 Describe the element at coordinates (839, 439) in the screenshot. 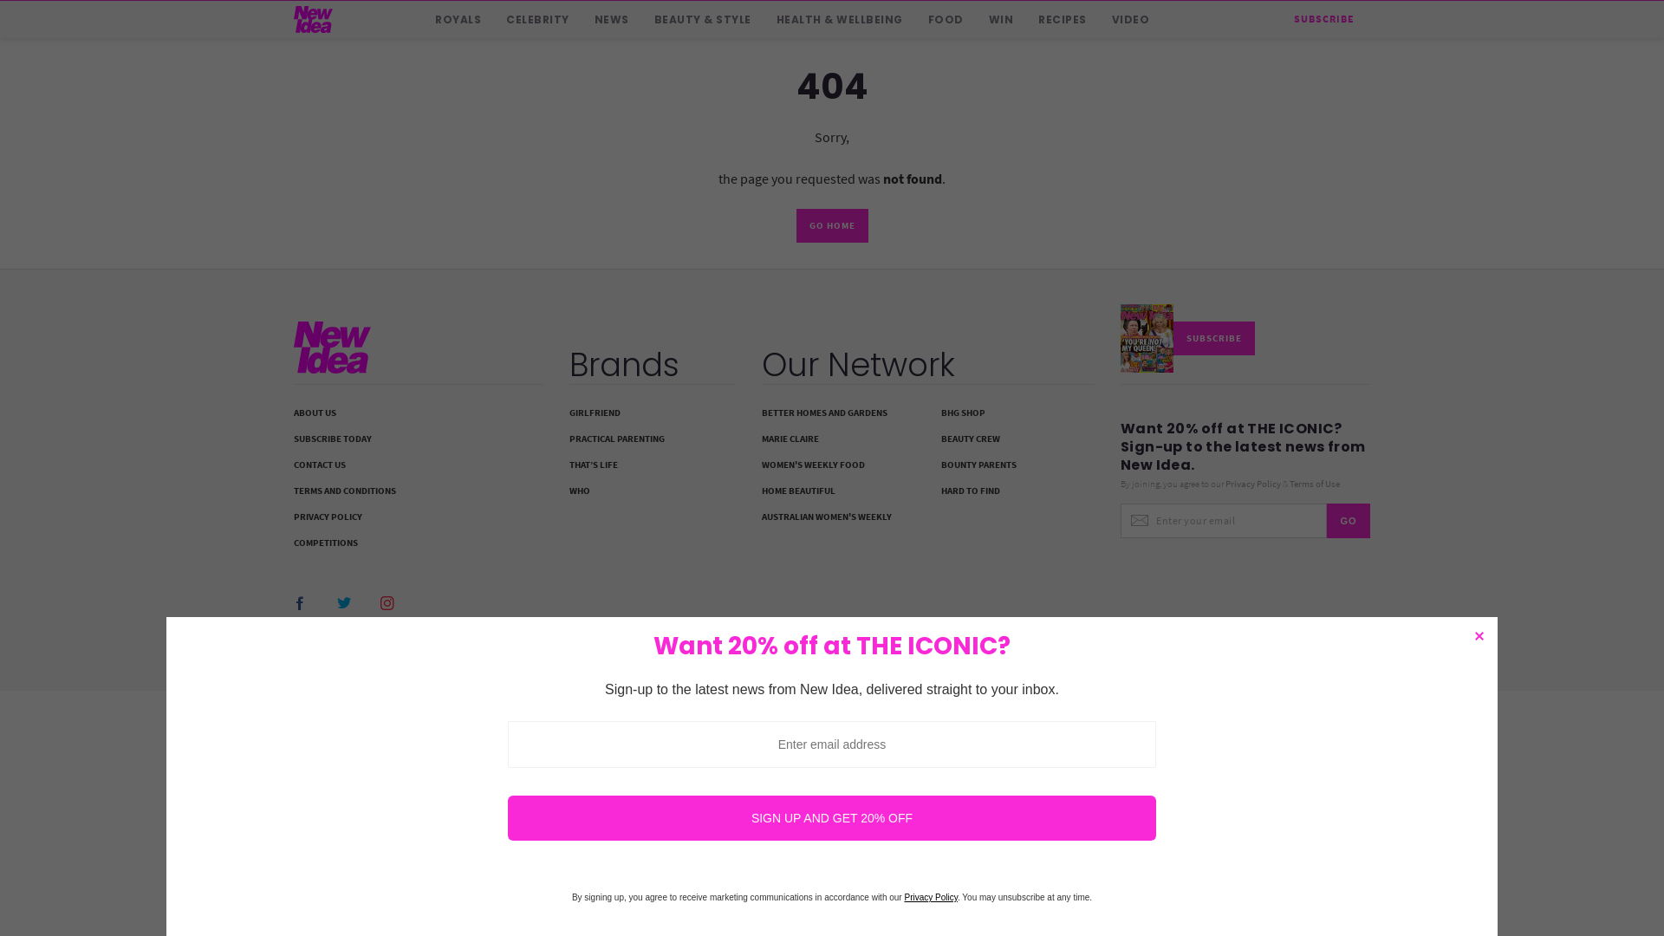

I see `MARIE CLAIRE` at that location.